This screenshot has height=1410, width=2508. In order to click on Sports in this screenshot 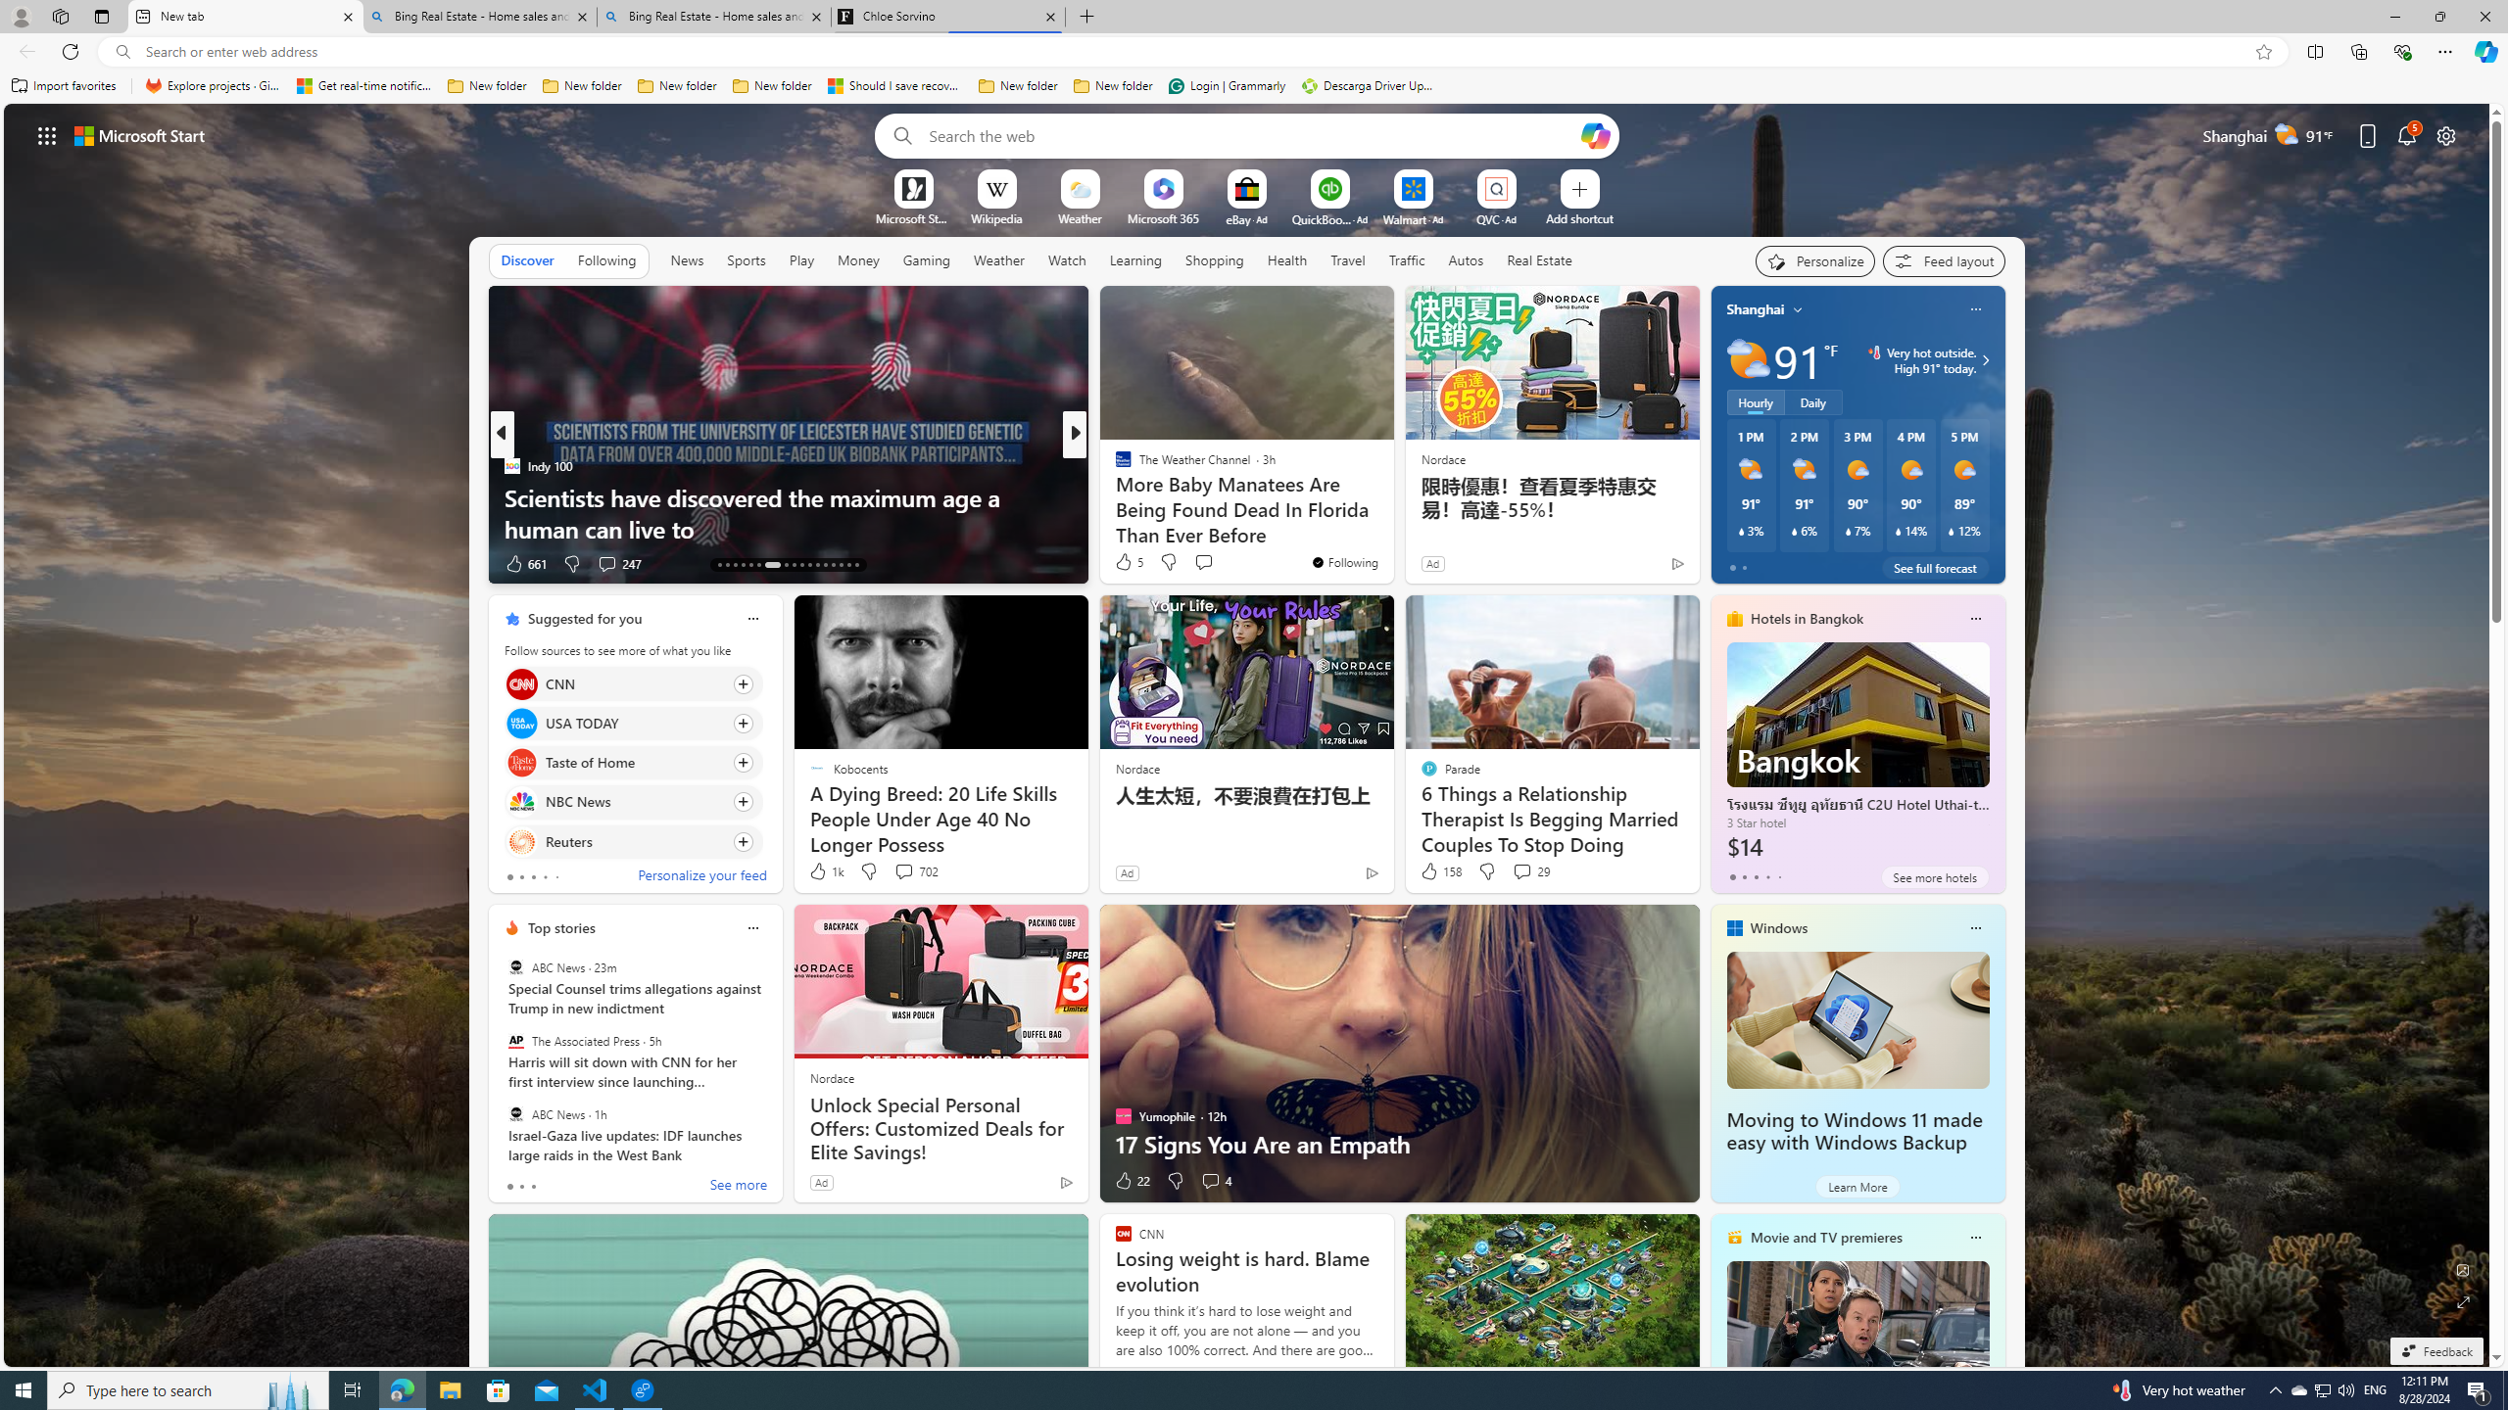, I will do `click(746, 259)`.